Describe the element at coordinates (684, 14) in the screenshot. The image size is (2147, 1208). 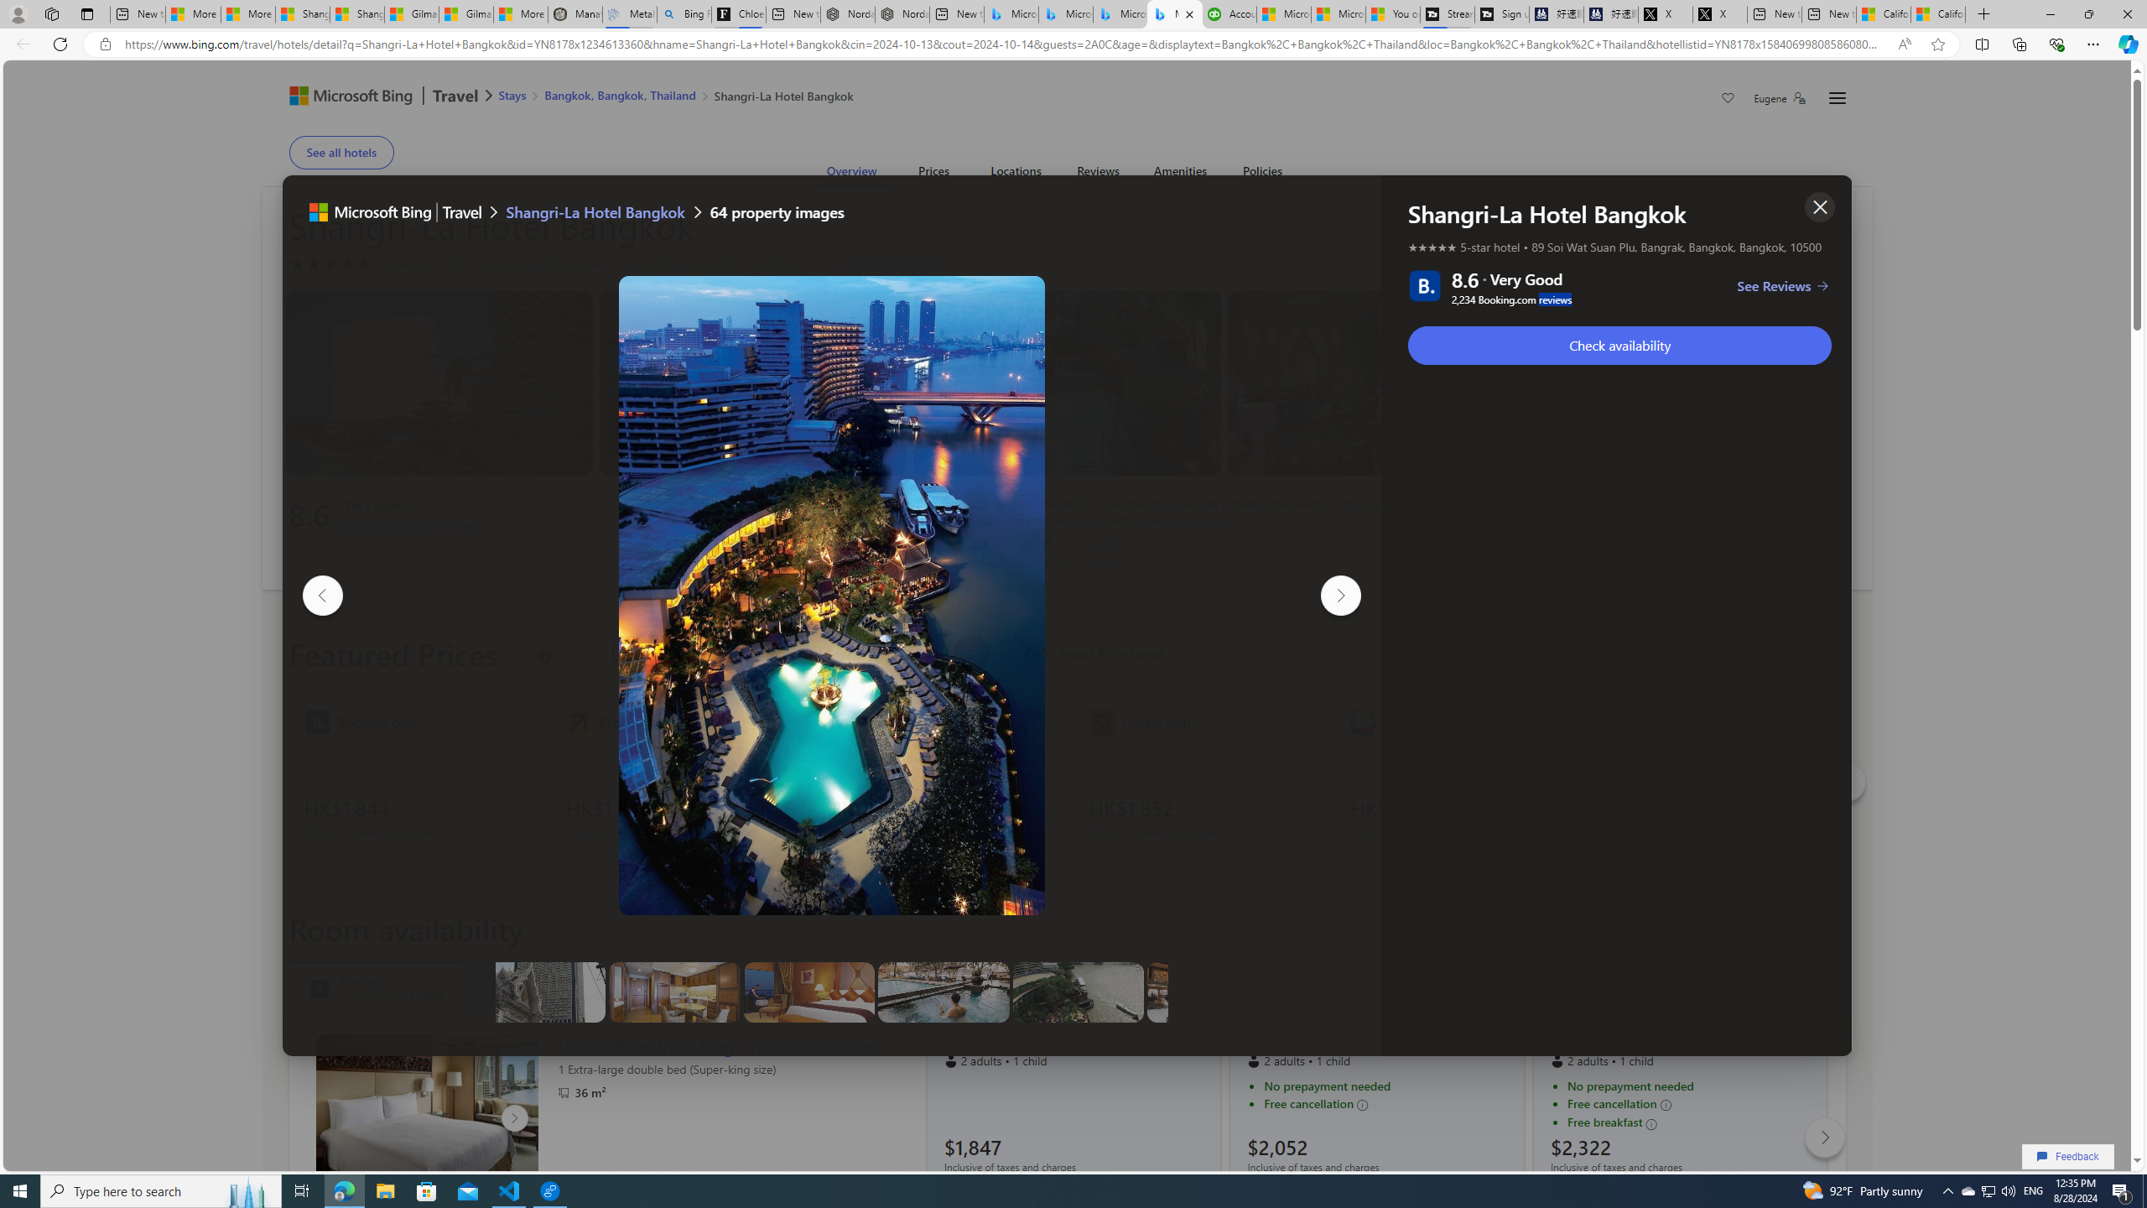
I see `Bing Real Estate - Home sales and rental listings` at that location.